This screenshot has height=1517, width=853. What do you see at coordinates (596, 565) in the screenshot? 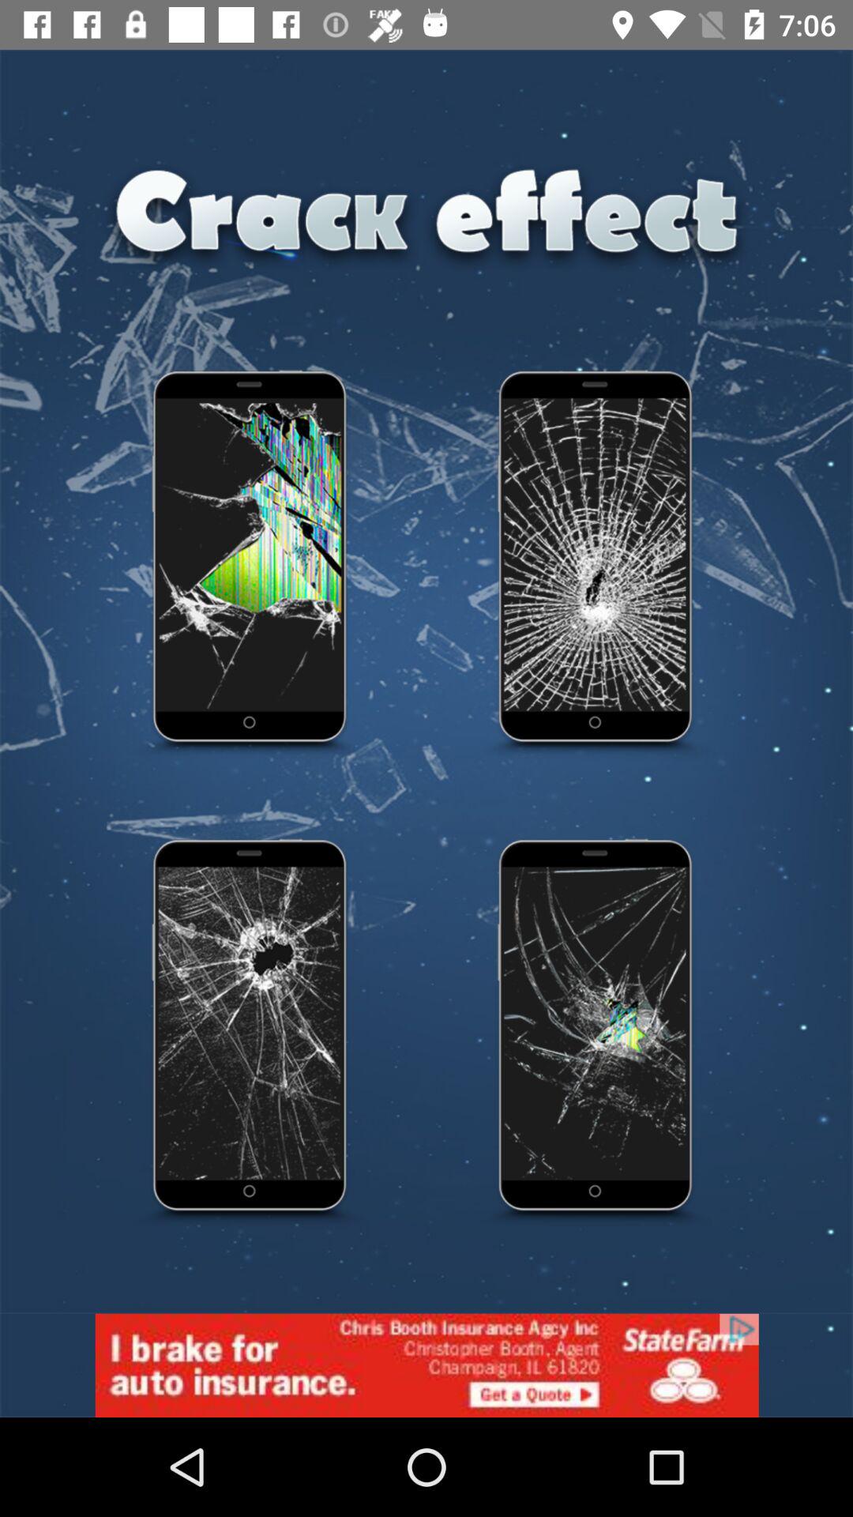
I see `select a cell` at bounding box center [596, 565].